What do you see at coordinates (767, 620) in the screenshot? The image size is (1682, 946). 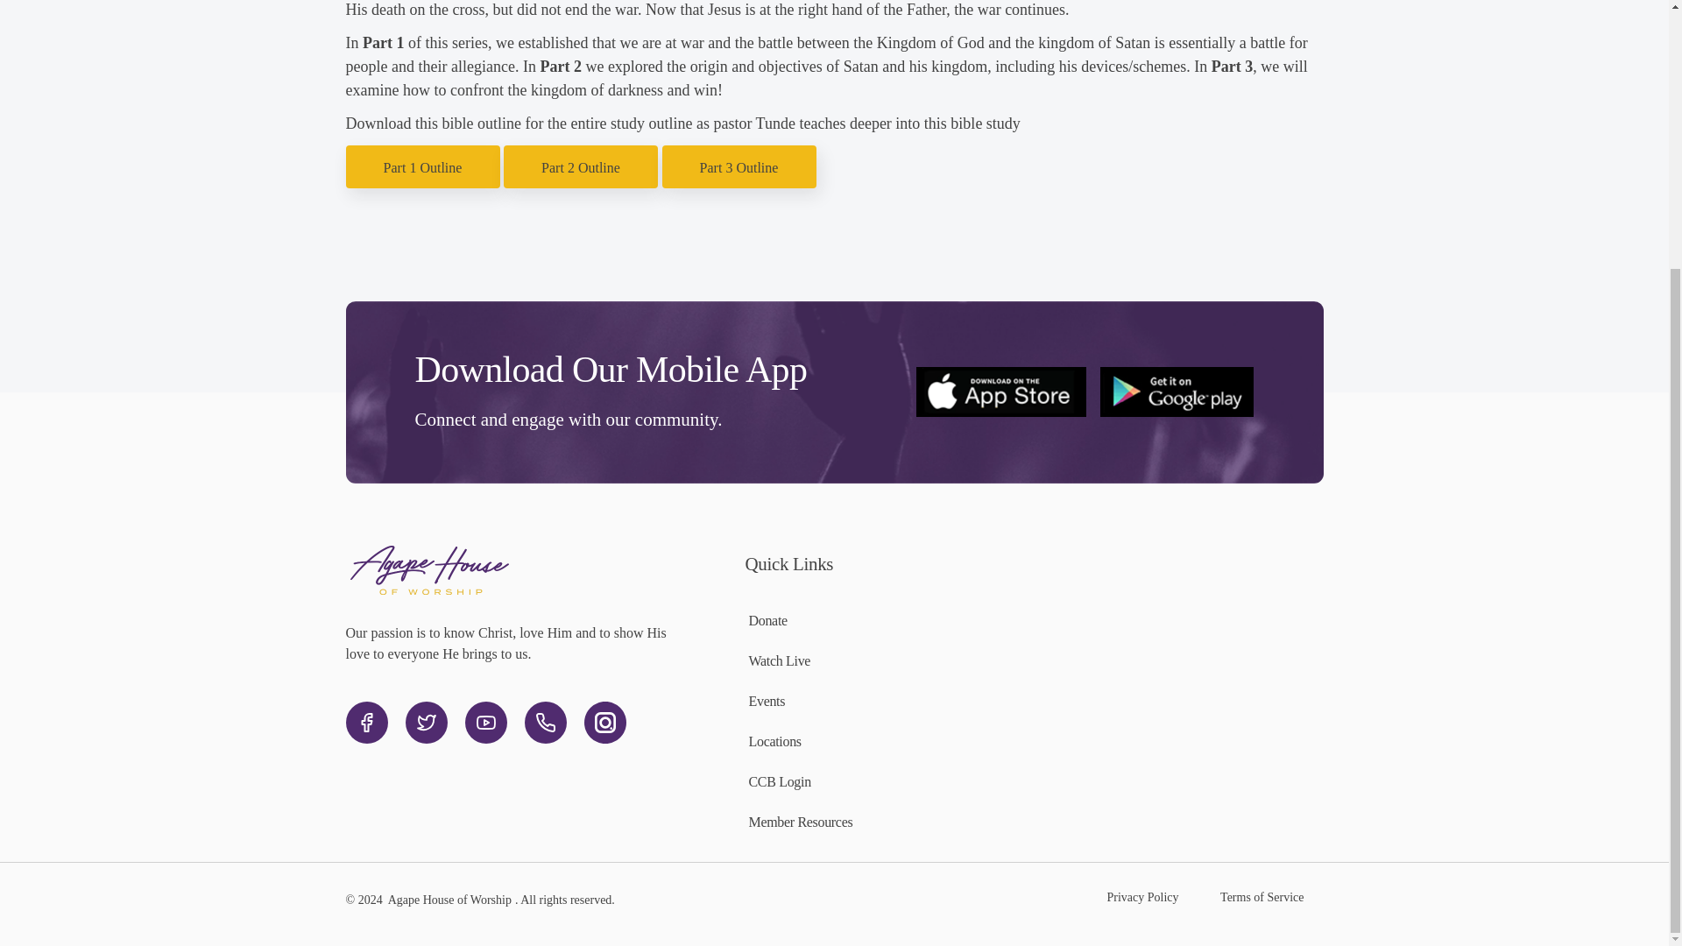 I see `Donate` at bounding box center [767, 620].